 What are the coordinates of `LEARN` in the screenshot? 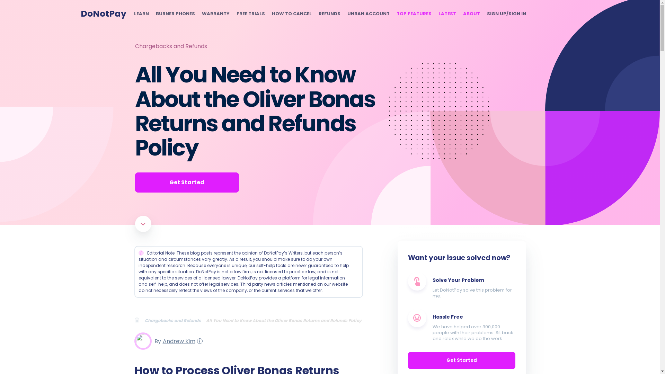 It's located at (141, 14).